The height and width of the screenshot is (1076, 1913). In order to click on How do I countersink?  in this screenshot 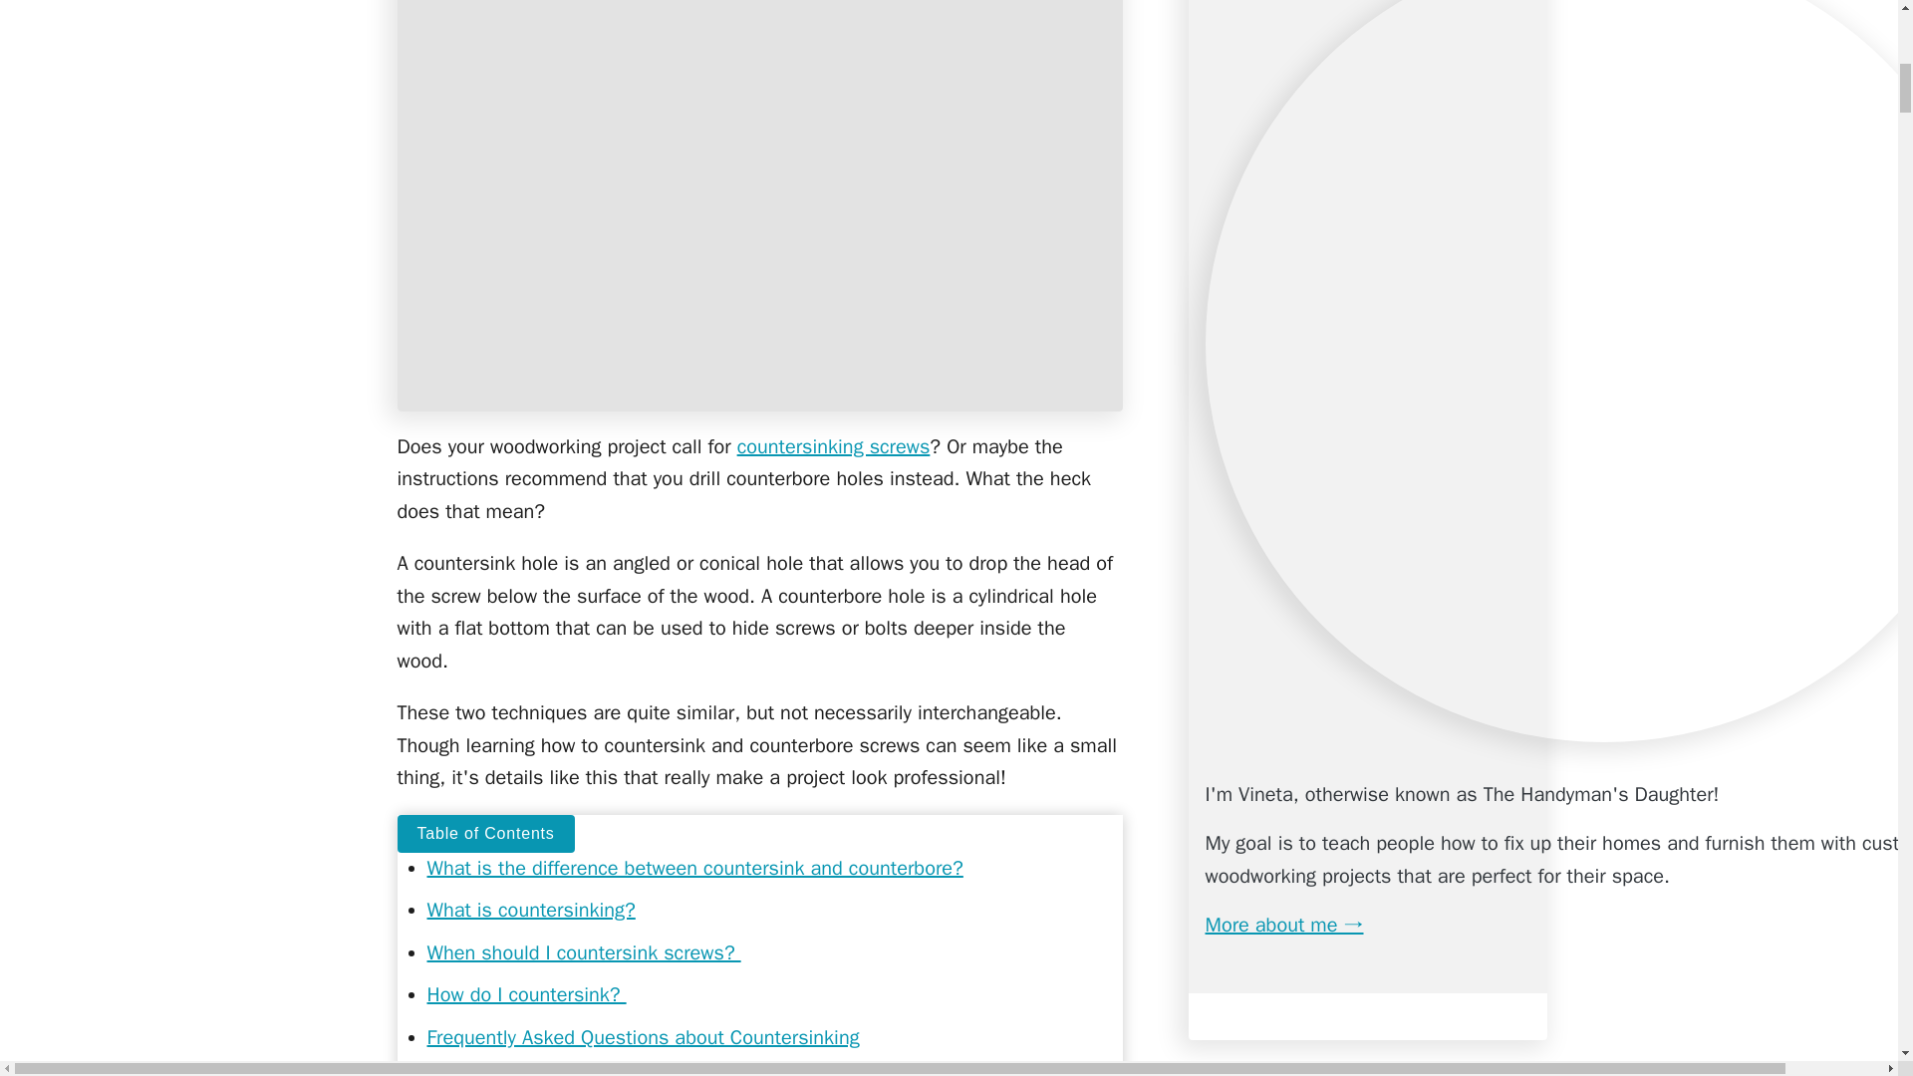, I will do `click(526, 994)`.